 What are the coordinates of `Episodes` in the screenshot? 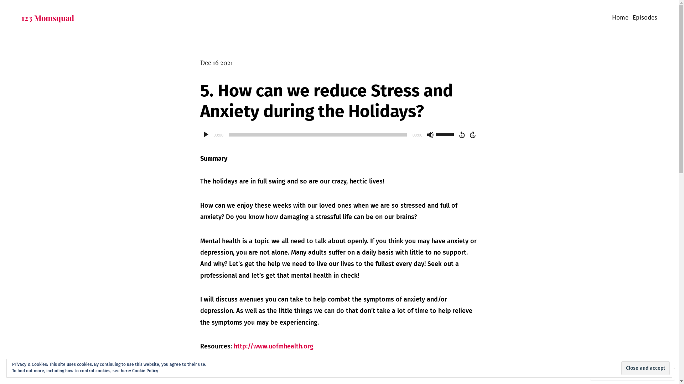 It's located at (645, 18).